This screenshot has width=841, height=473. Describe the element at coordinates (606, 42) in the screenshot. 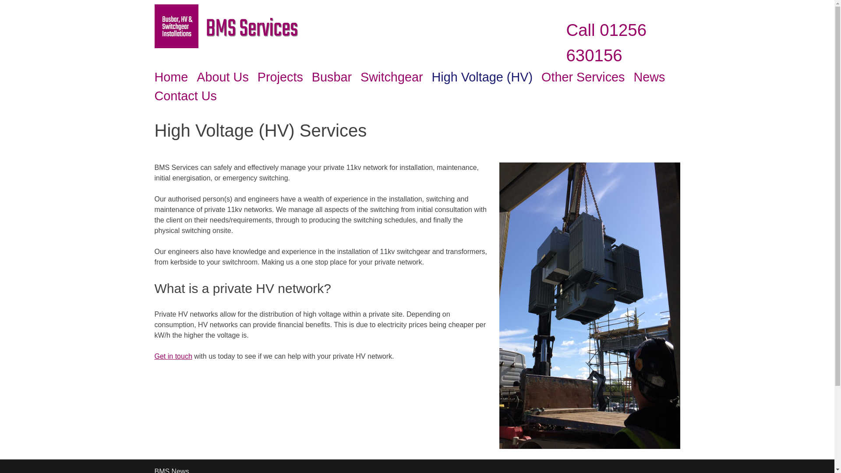

I see `Call 01256 630156` at that location.